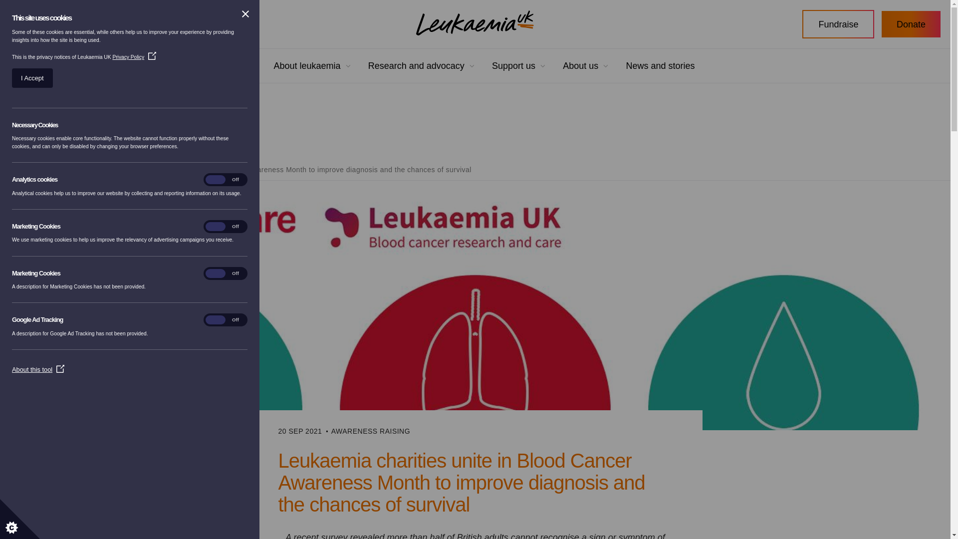  I want to click on Search, so click(131, 24).